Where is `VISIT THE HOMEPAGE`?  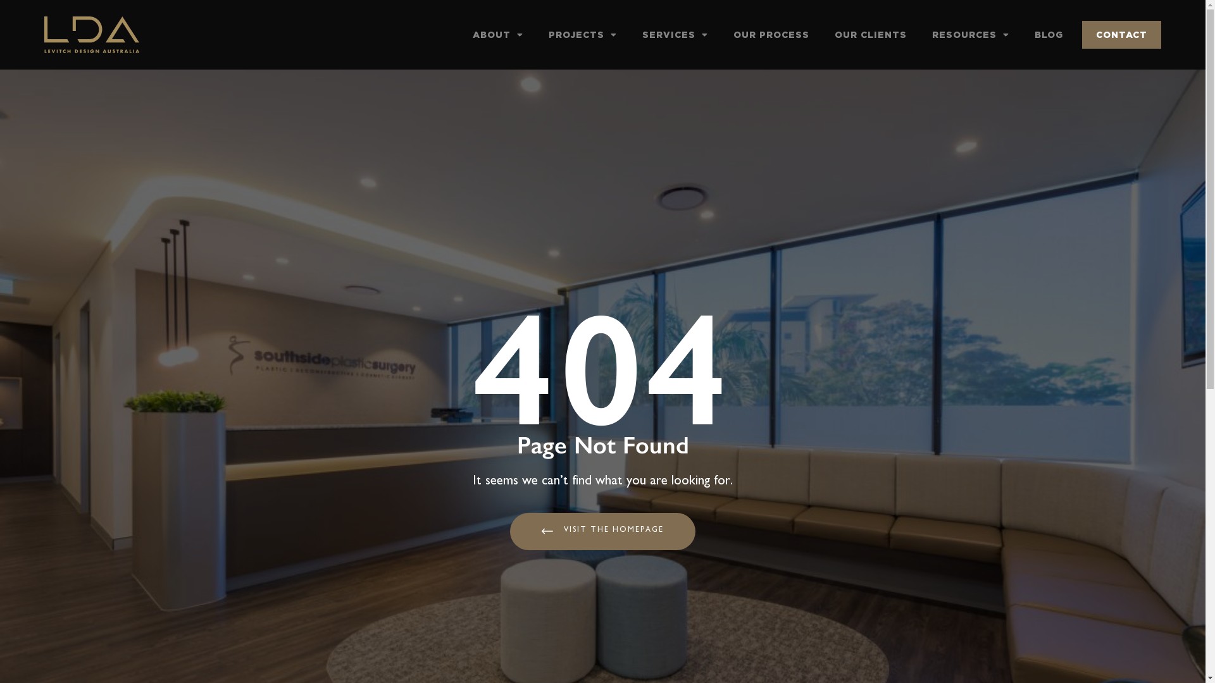 VISIT THE HOMEPAGE is located at coordinates (602, 531).